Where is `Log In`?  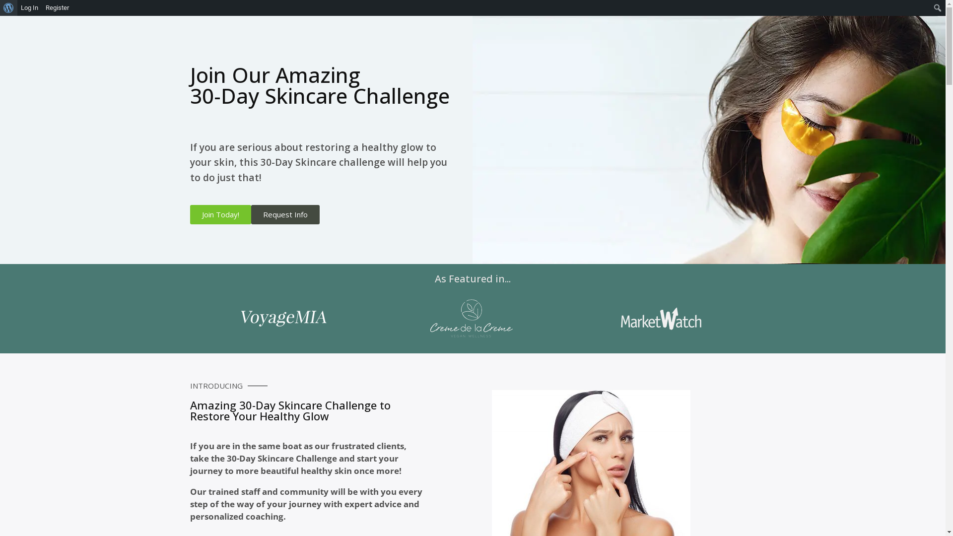 Log In is located at coordinates (30, 8).